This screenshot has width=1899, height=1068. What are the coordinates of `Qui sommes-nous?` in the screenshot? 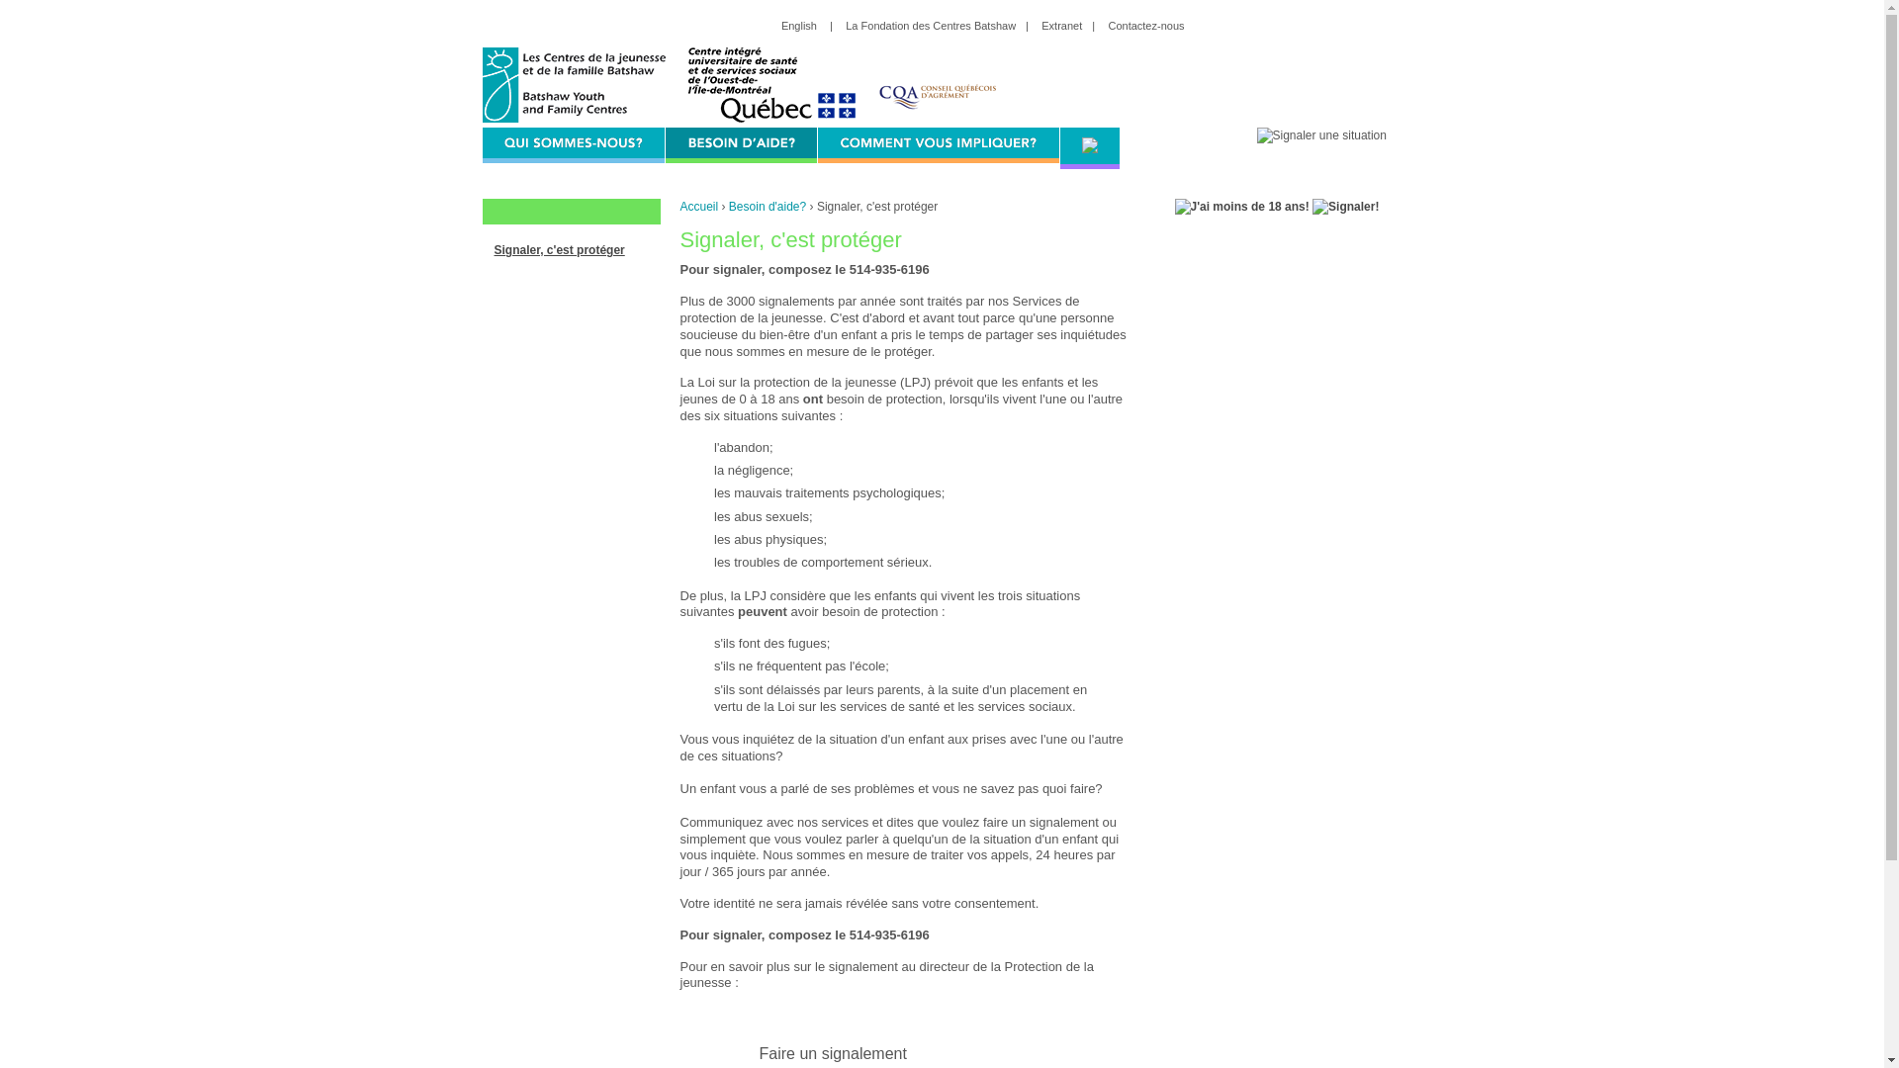 It's located at (574, 142).